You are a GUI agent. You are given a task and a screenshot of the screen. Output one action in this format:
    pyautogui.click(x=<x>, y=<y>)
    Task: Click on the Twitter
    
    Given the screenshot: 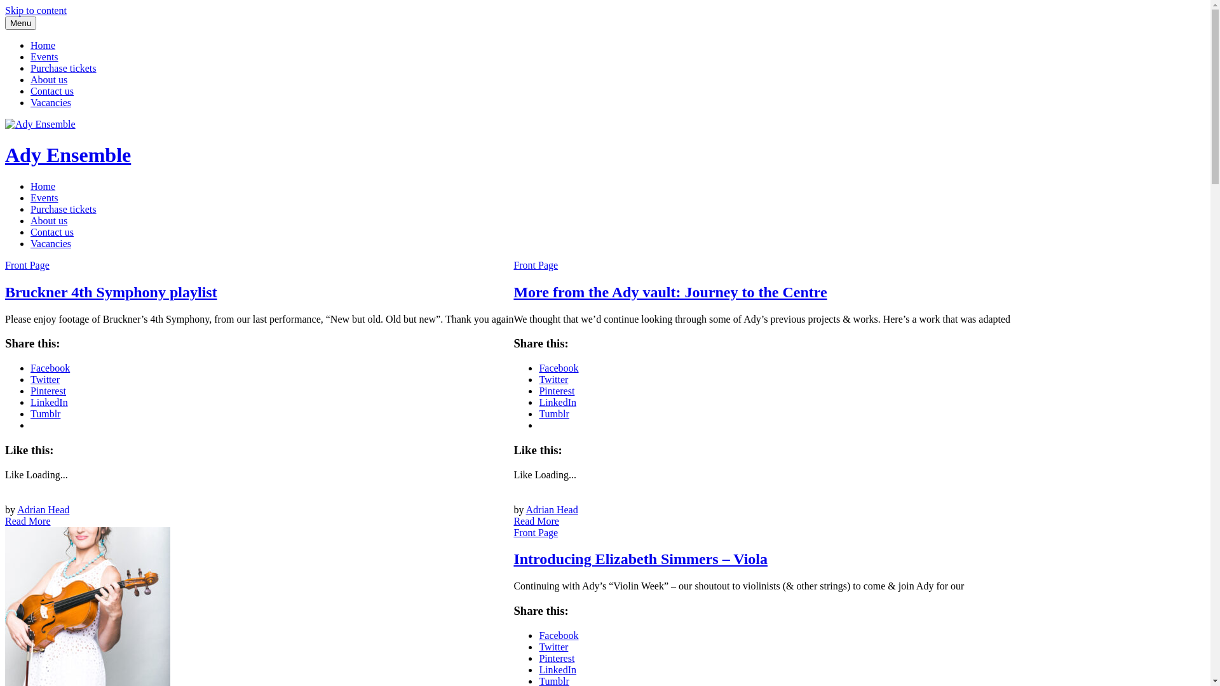 What is the action you would take?
    pyautogui.click(x=45, y=380)
    